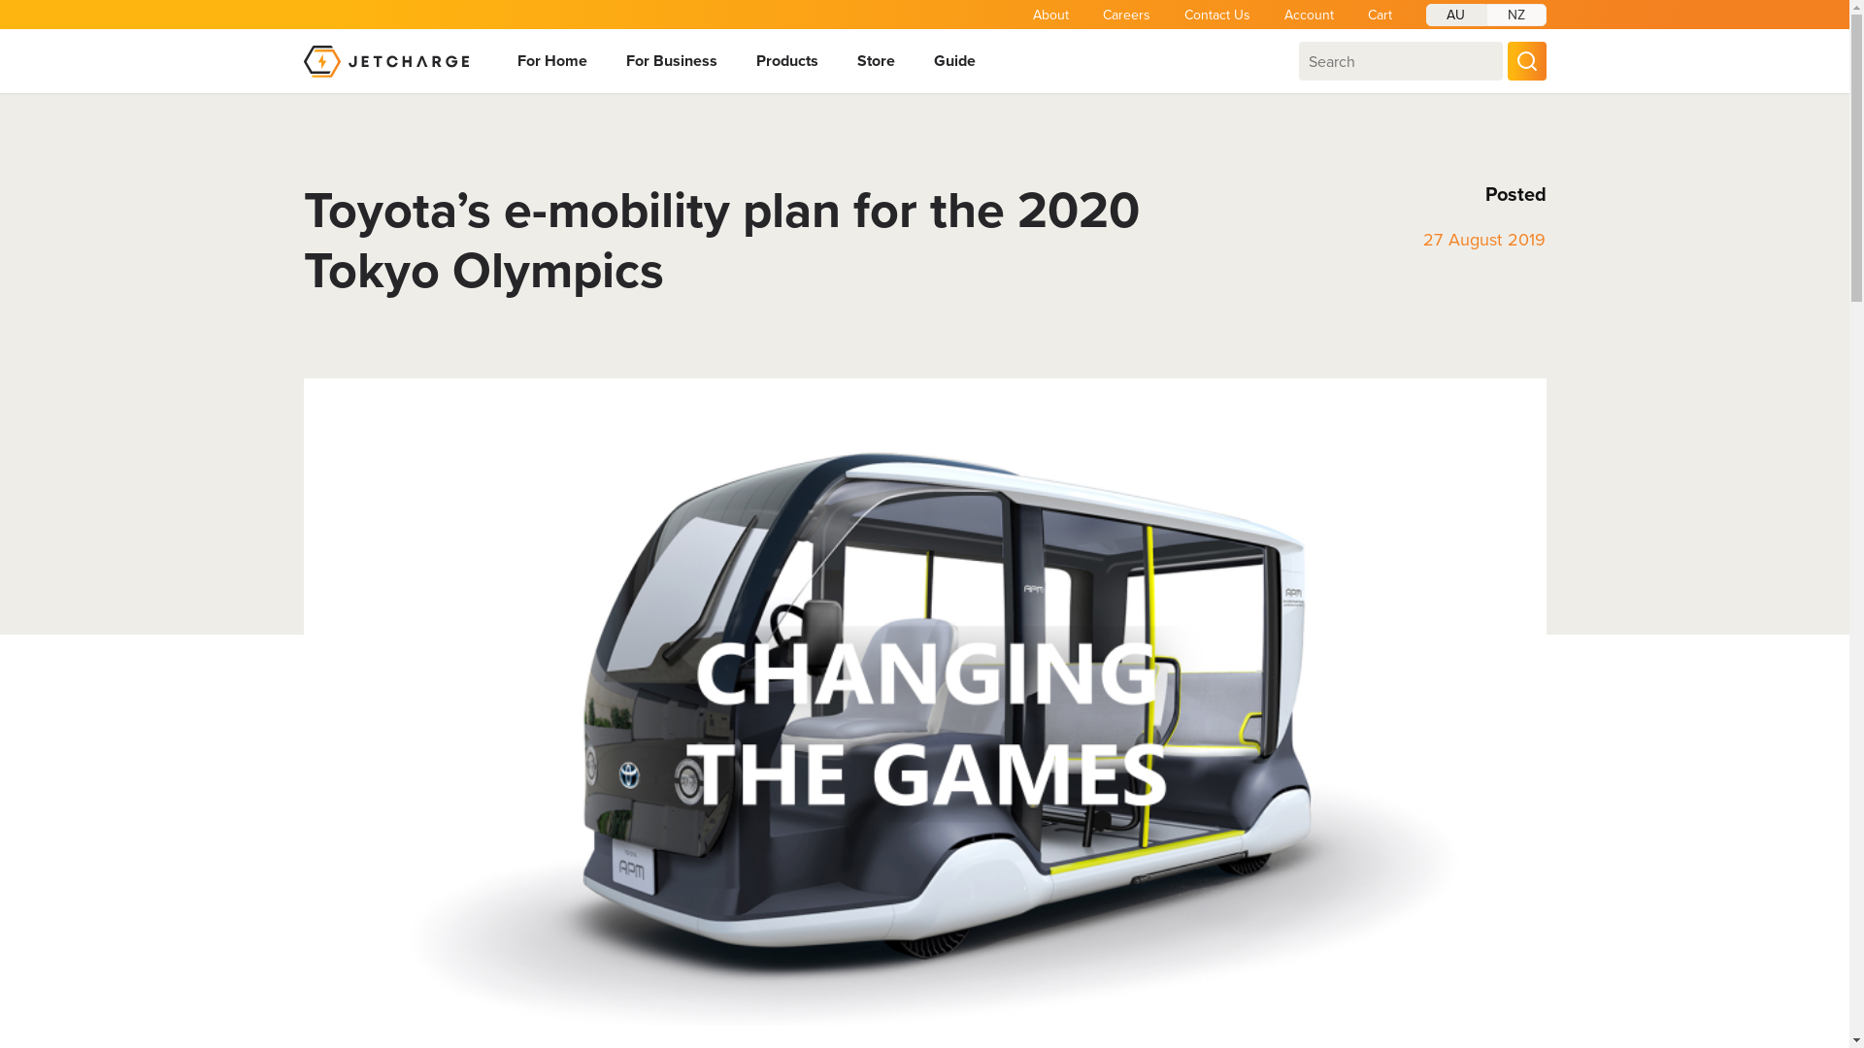 The height and width of the screenshot is (1048, 1864). Describe the element at coordinates (786, 61) in the screenshot. I see `Products` at that location.